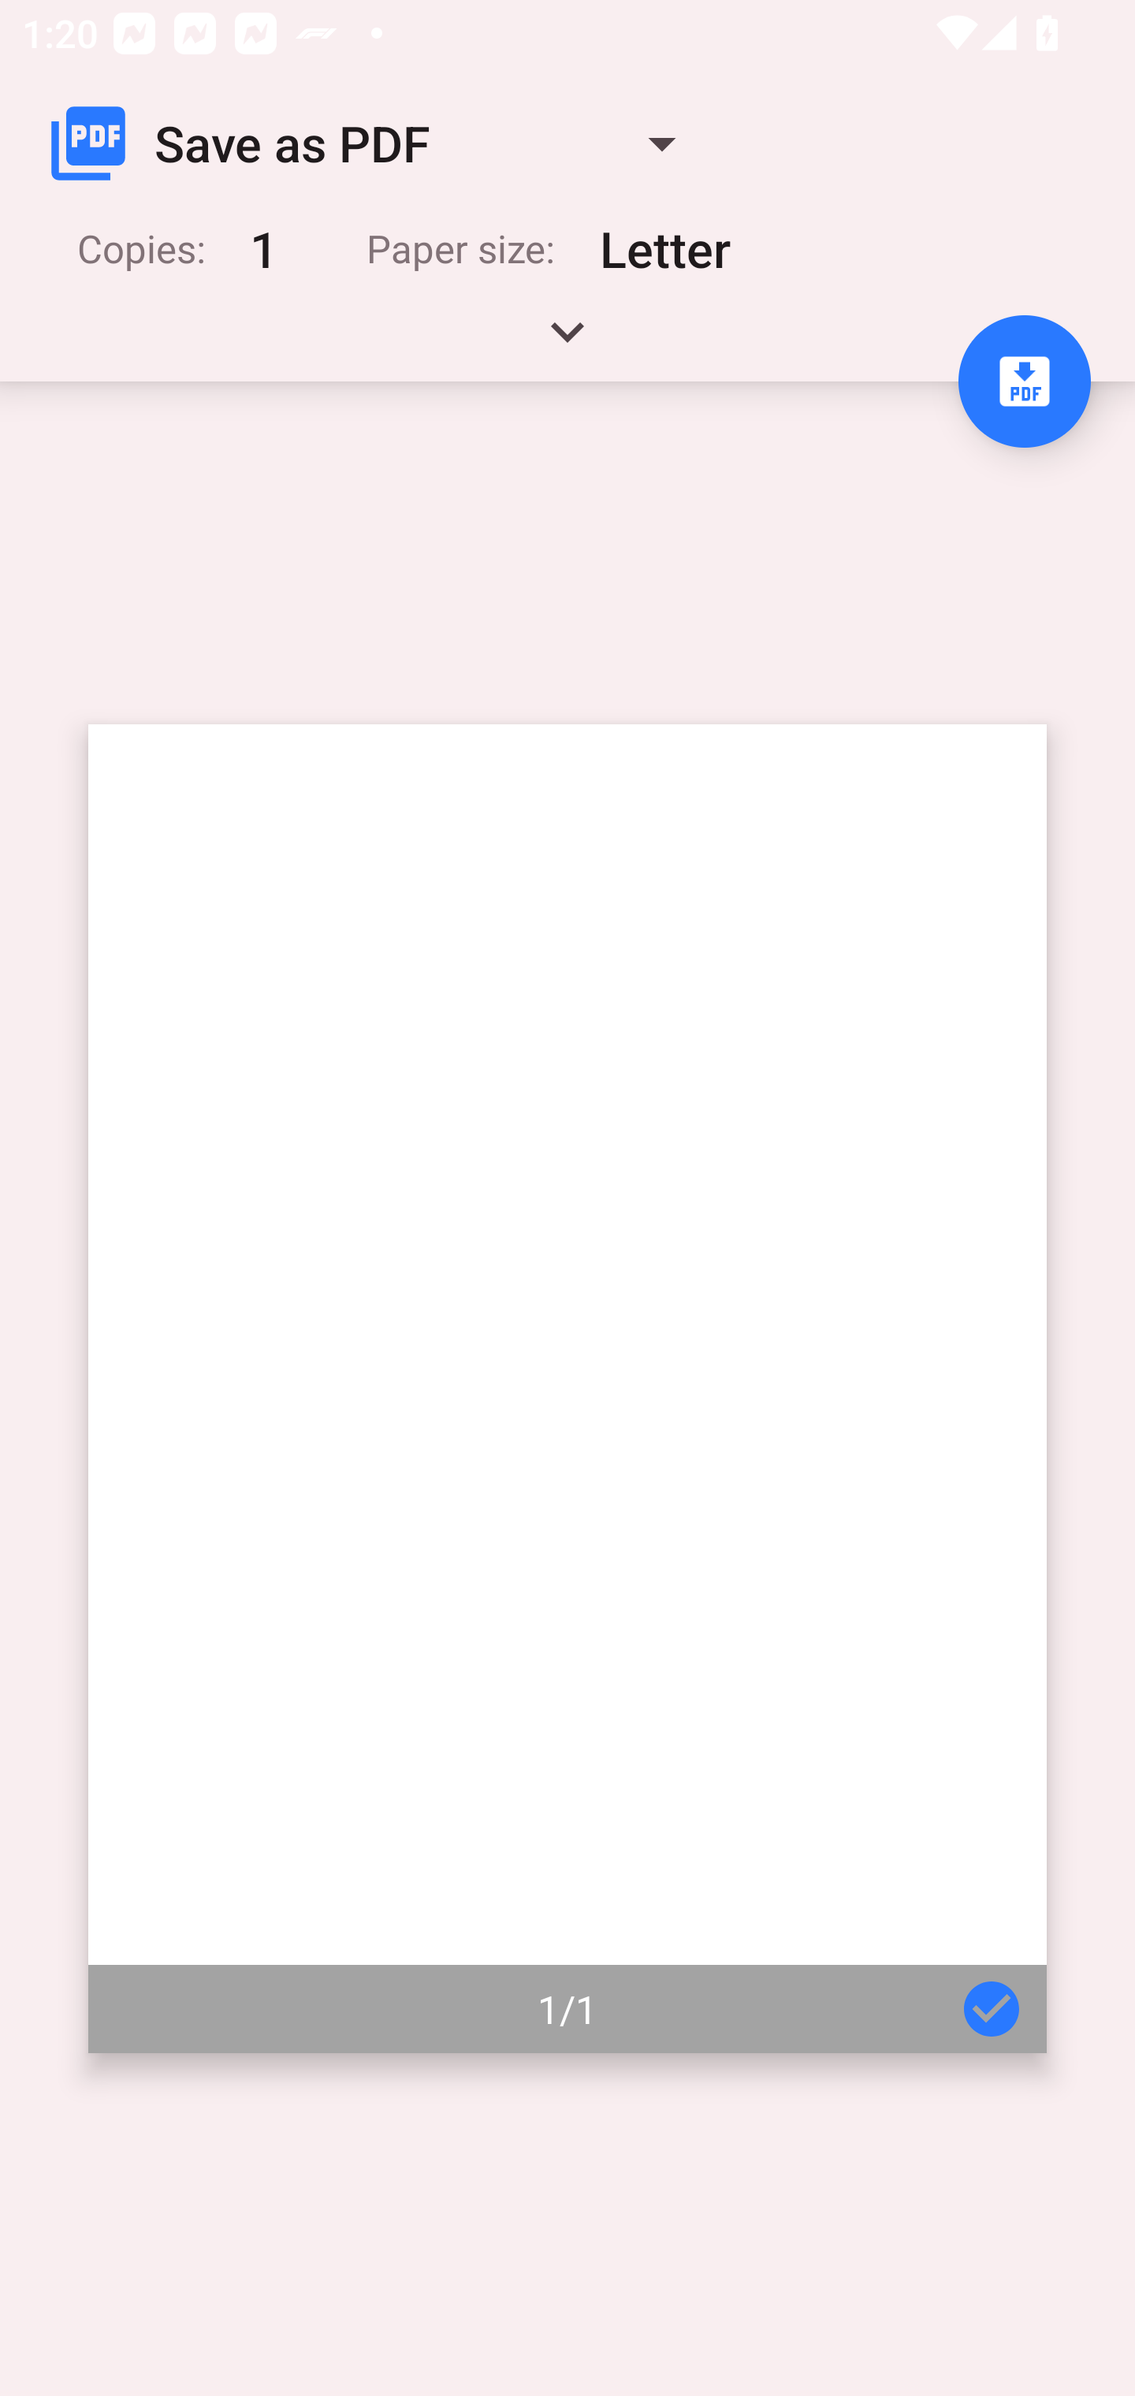 The height and width of the screenshot is (2396, 1135). I want to click on Save as PDF, so click(375, 143).